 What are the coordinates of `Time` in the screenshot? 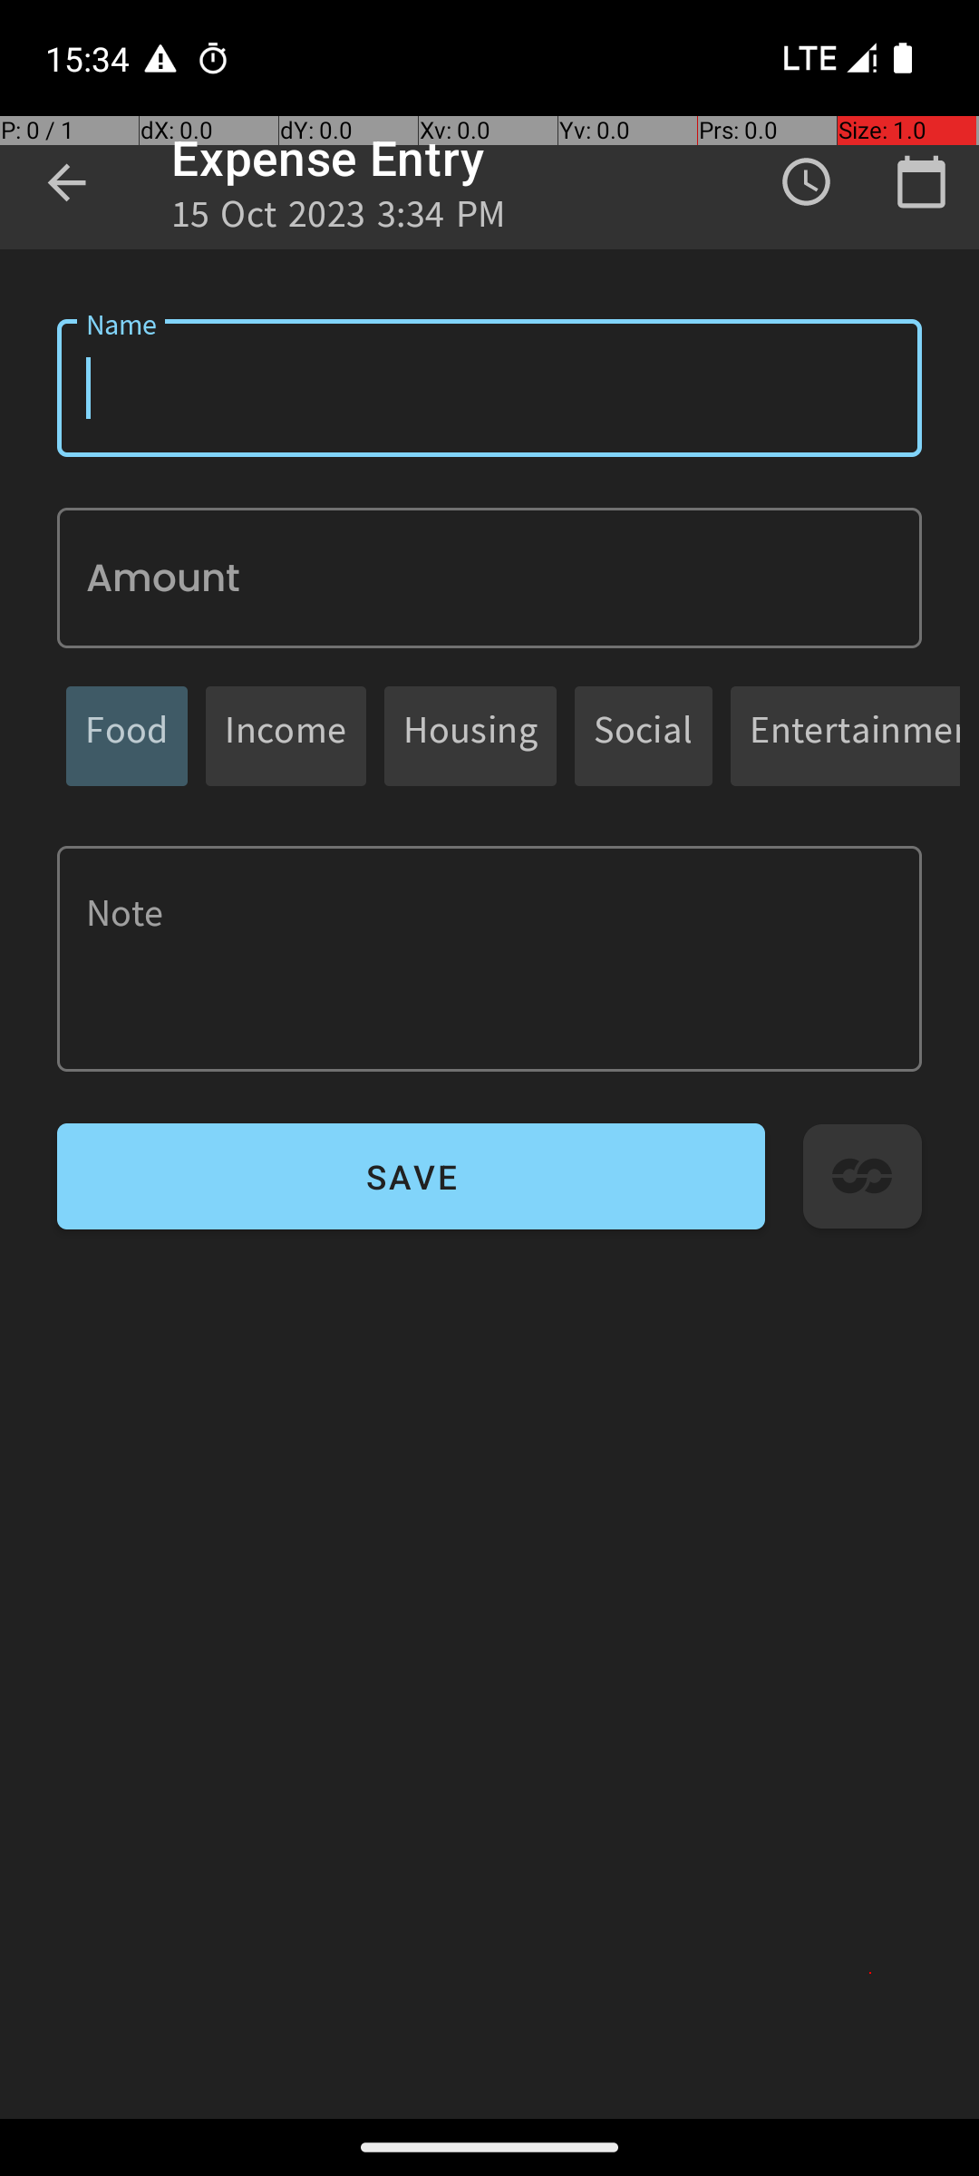 It's located at (807, 182).